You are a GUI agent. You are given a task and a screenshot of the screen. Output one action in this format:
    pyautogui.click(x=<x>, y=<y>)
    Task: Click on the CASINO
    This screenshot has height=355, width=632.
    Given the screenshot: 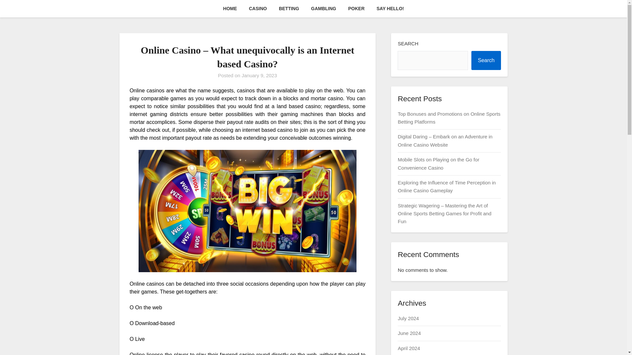 What is the action you would take?
    pyautogui.click(x=257, y=9)
    